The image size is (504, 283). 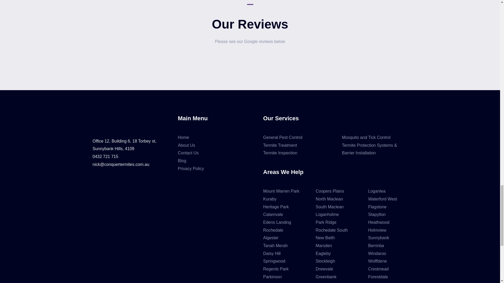 What do you see at coordinates (183, 137) in the screenshot?
I see `Home` at bounding box center [183, 137].